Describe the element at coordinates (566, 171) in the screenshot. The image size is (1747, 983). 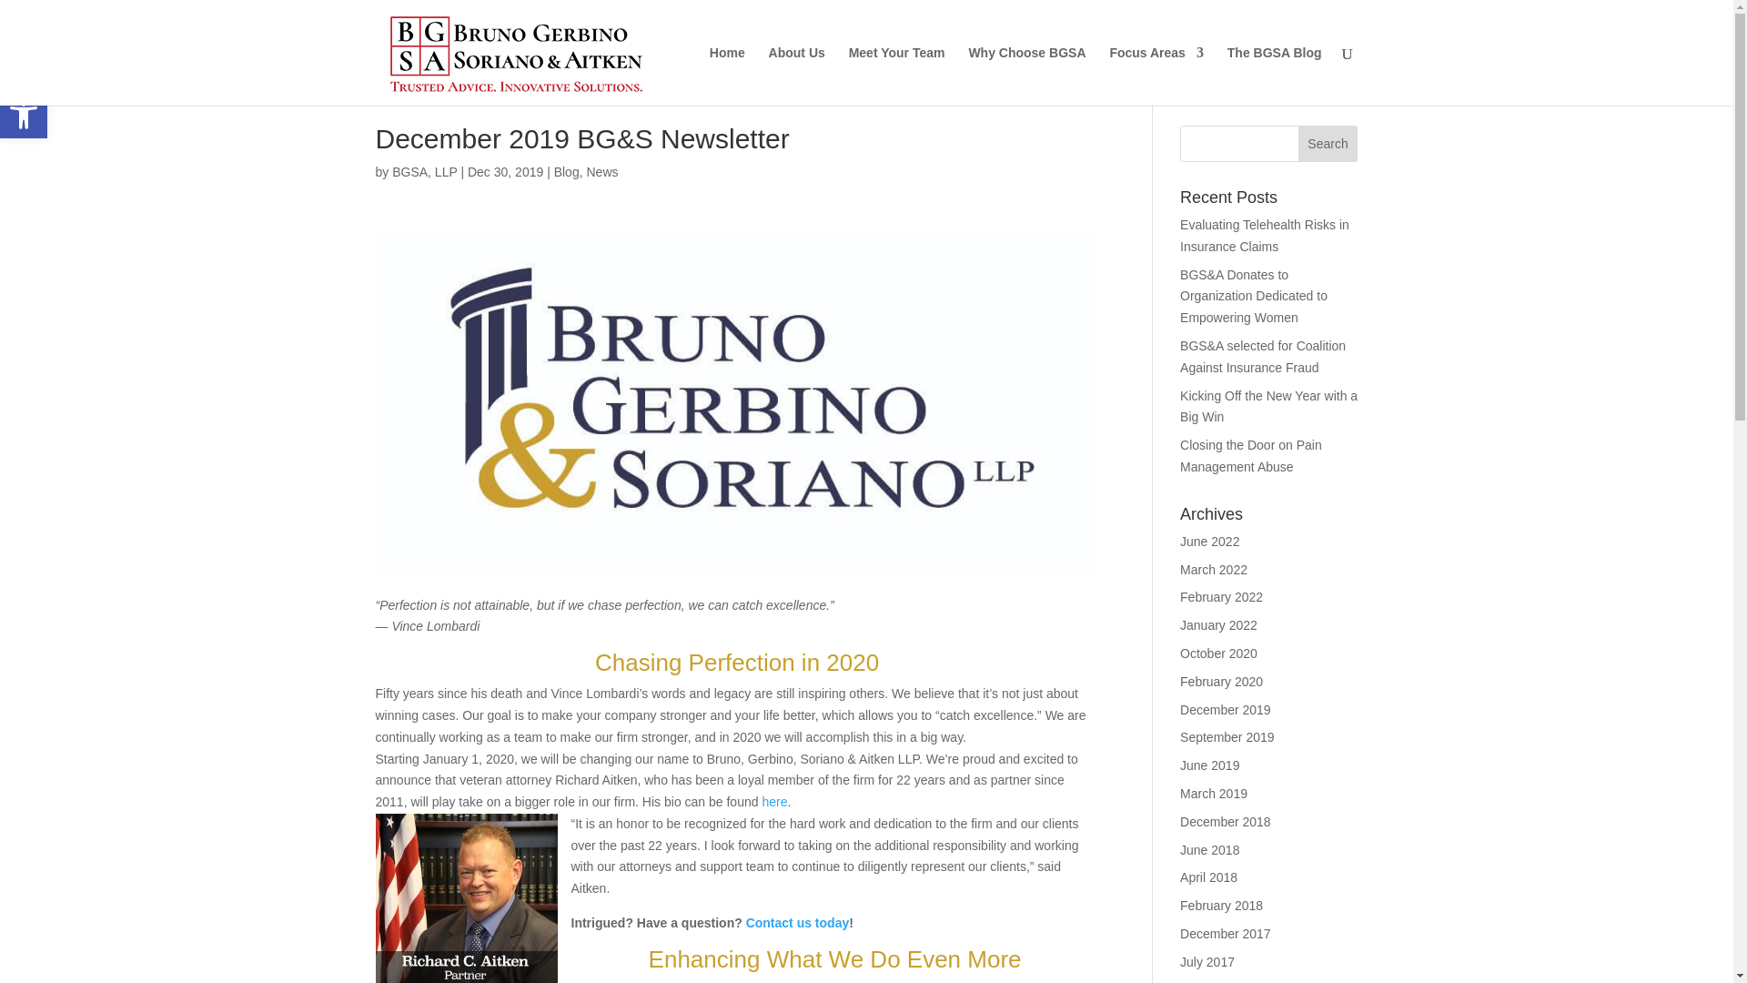
I see `Blog` at that location.